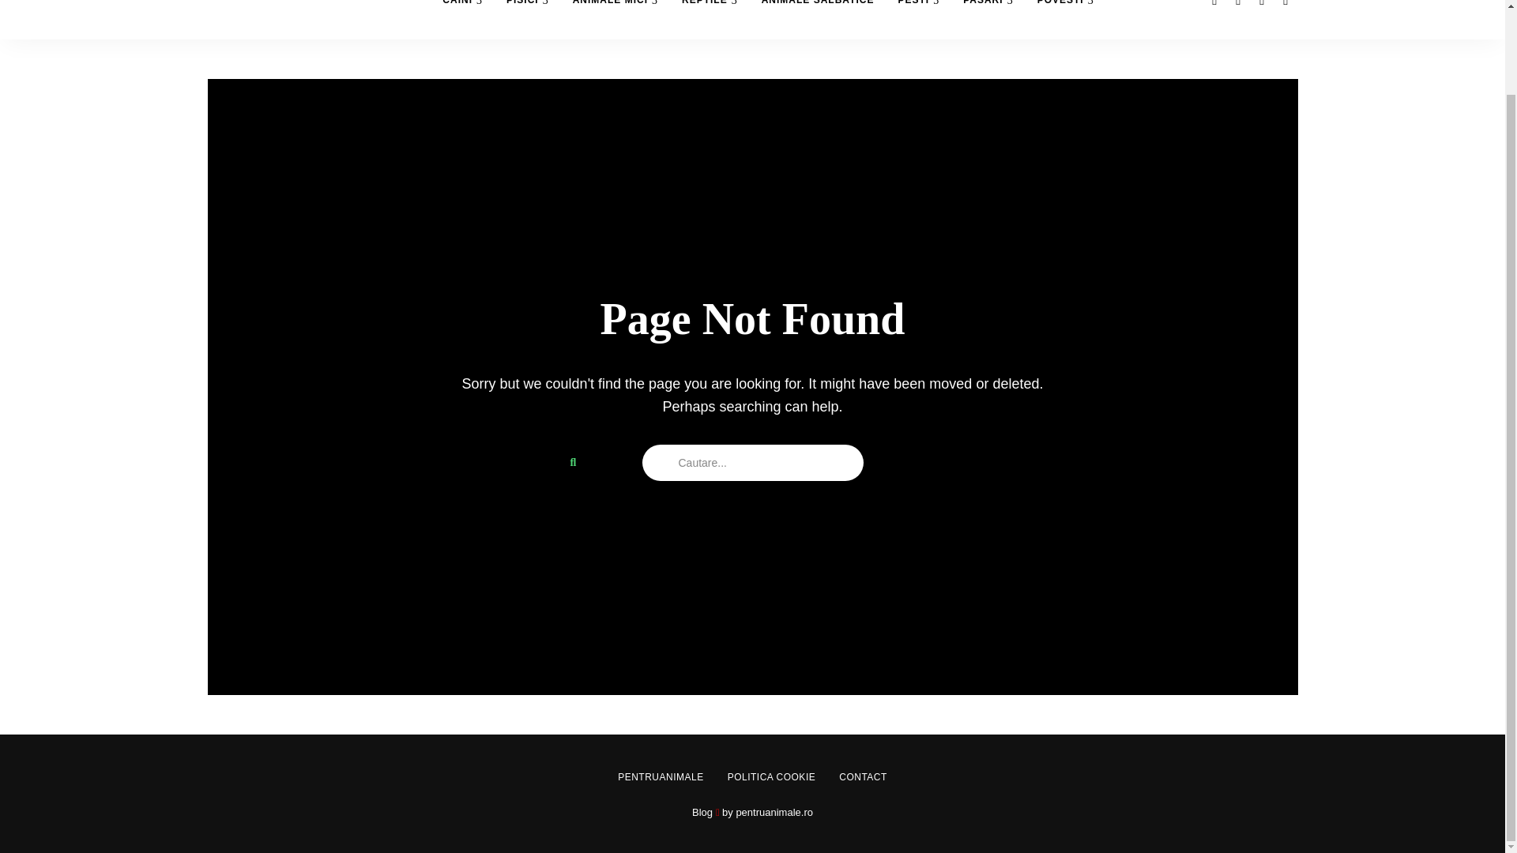  I want to click on CAINI, so click(462, 19).